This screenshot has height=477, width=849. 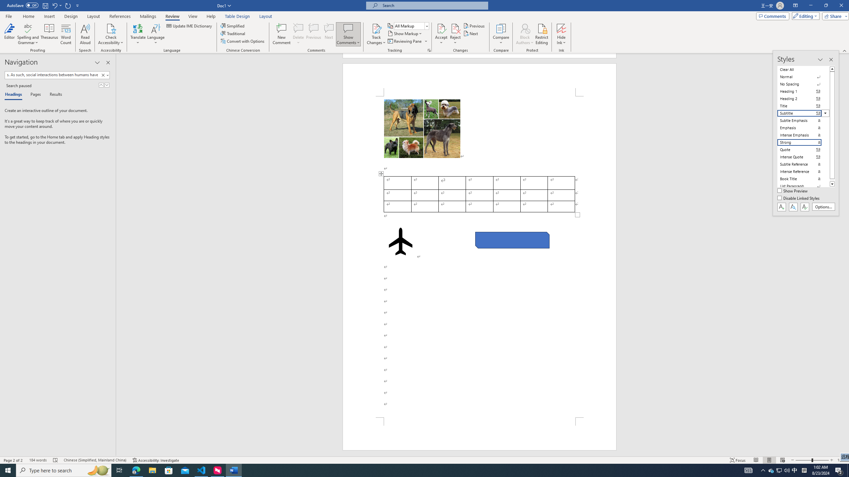 What do you see at coordinates (805, 207) in the screenshot?
I see `Class: NetUIButton` at bounding box center [805, 207].